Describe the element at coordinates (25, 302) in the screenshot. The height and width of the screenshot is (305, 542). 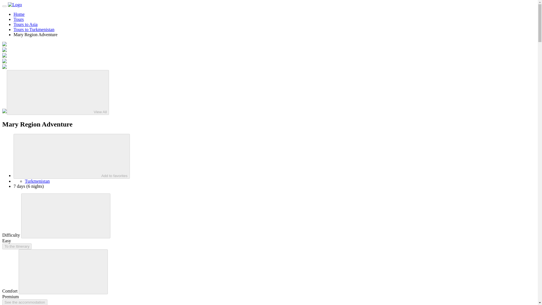
I see `See the accommodation` at that location.